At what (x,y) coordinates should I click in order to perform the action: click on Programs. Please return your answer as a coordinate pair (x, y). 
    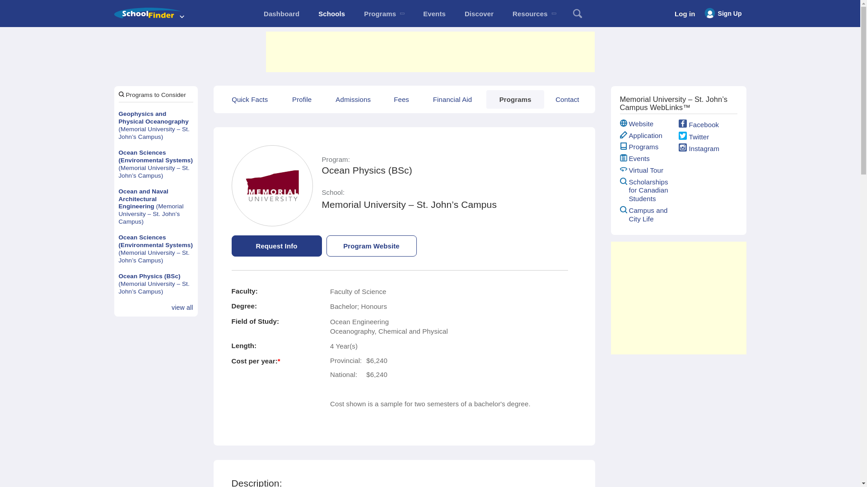
    Looking at the image, I should click on (515, 99).